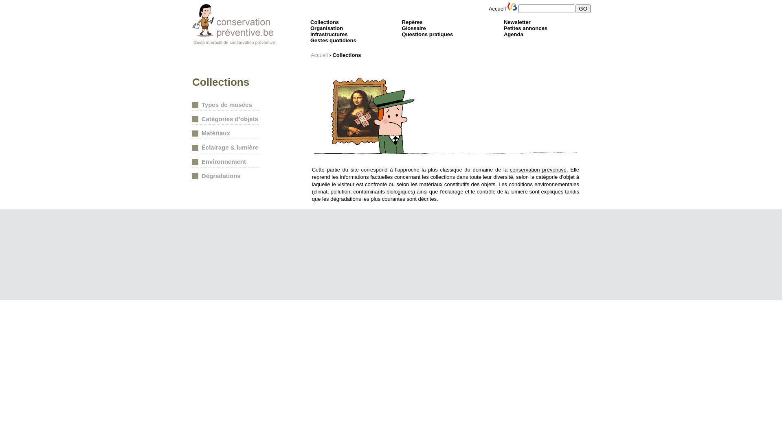  I want to click on Questions pratiques, so click(428, 34).